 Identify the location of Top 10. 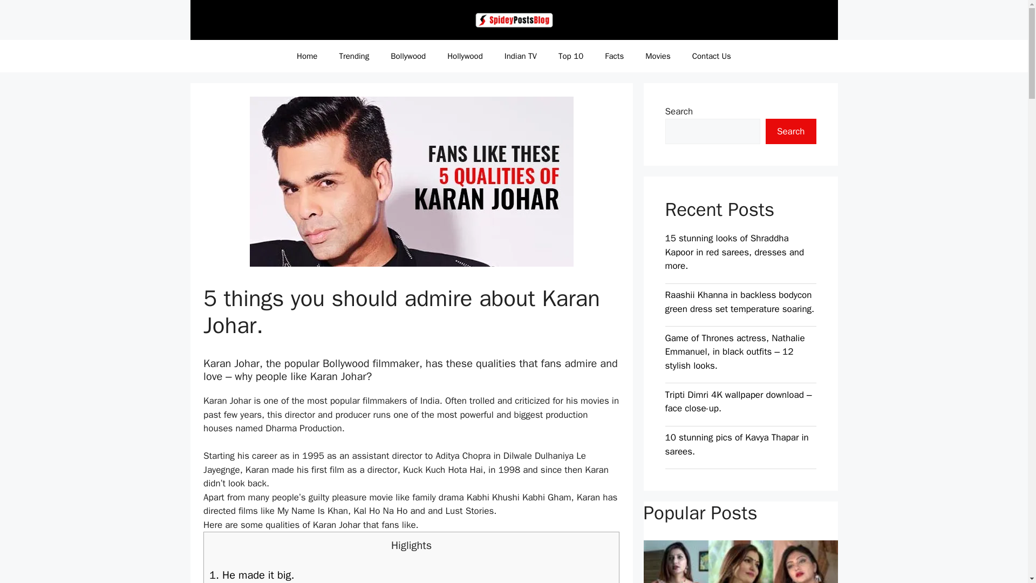
(571, 56).